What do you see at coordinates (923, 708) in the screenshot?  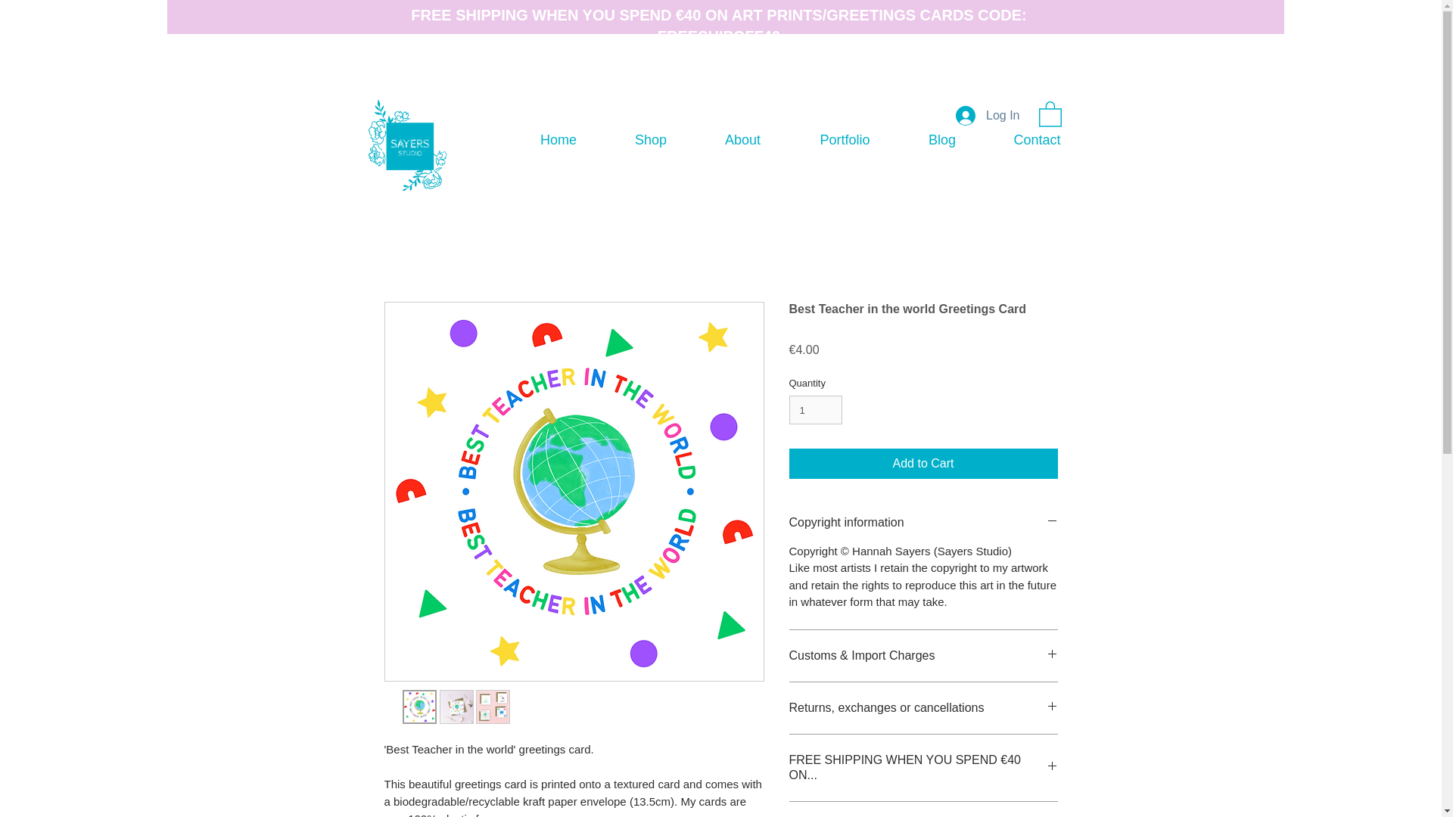 I see `Returns, exchanges or cancellations` at bounding box center [923, 708].